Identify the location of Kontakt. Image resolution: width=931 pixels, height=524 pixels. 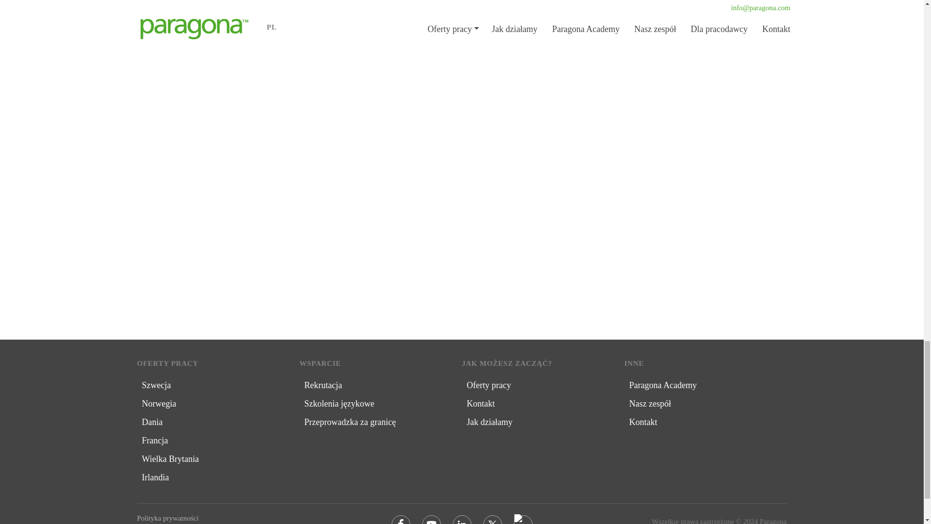
(643, 422).